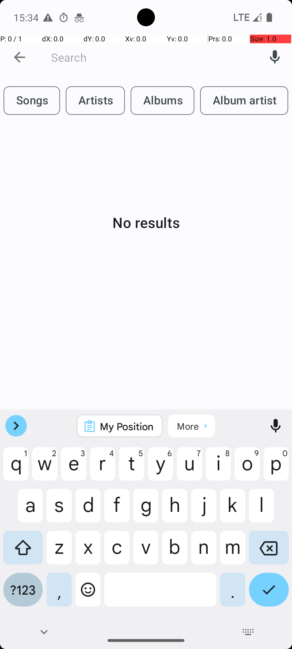  Describe the element at coordinates (32, 101) in the screenshot. I see `Songs` at that location.